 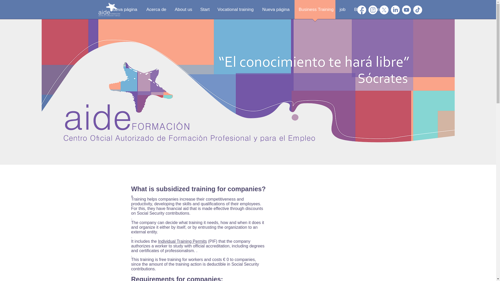 I want to click on Individual Training Permits, so click(x=182, y=241).